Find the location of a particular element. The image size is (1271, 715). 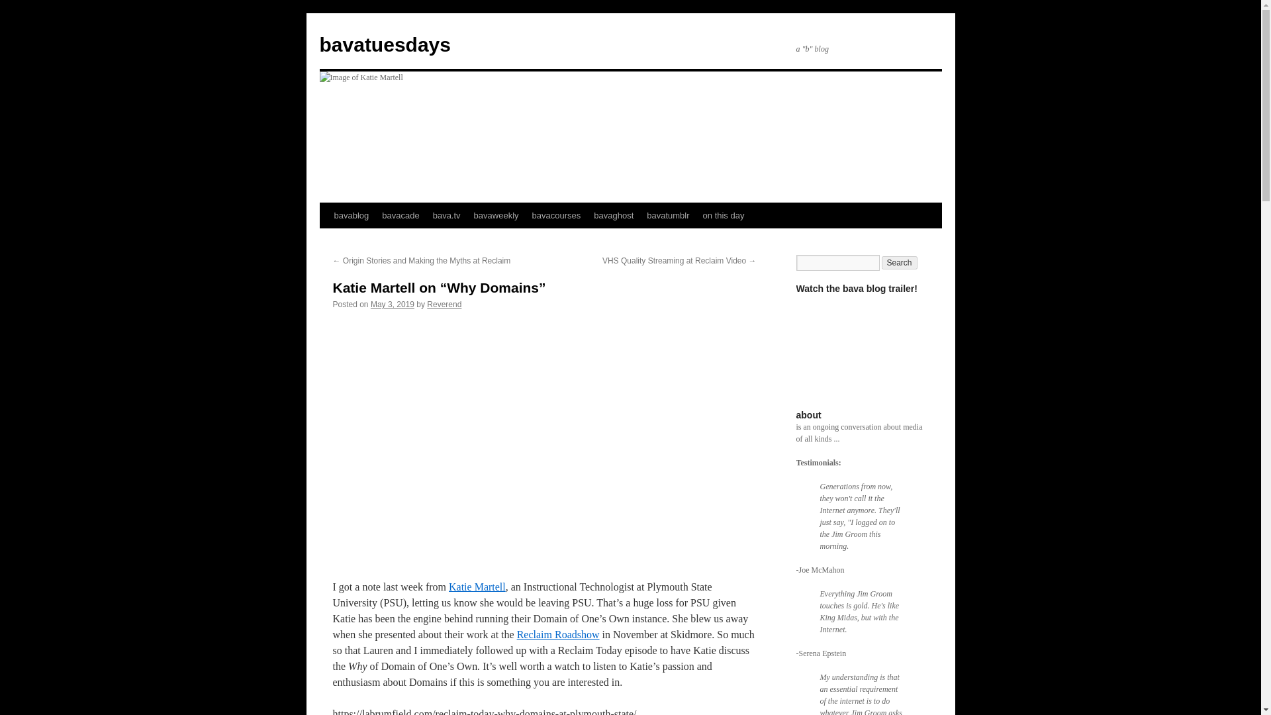

bavacourses is located at coordinates (556, 215).